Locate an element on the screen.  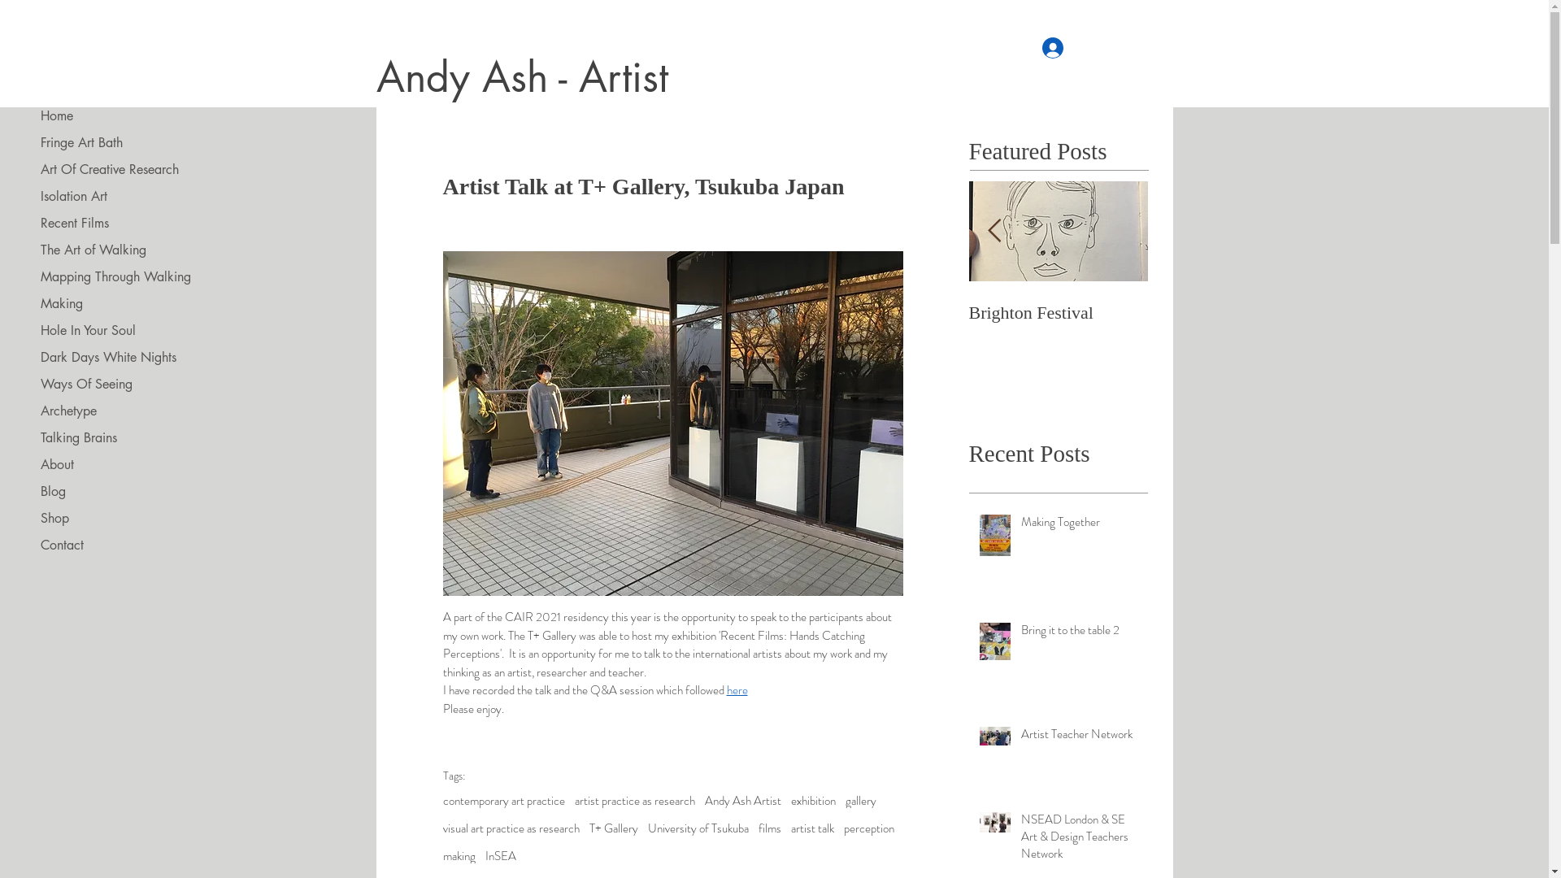
Shop is located at coordinates (128, 519).